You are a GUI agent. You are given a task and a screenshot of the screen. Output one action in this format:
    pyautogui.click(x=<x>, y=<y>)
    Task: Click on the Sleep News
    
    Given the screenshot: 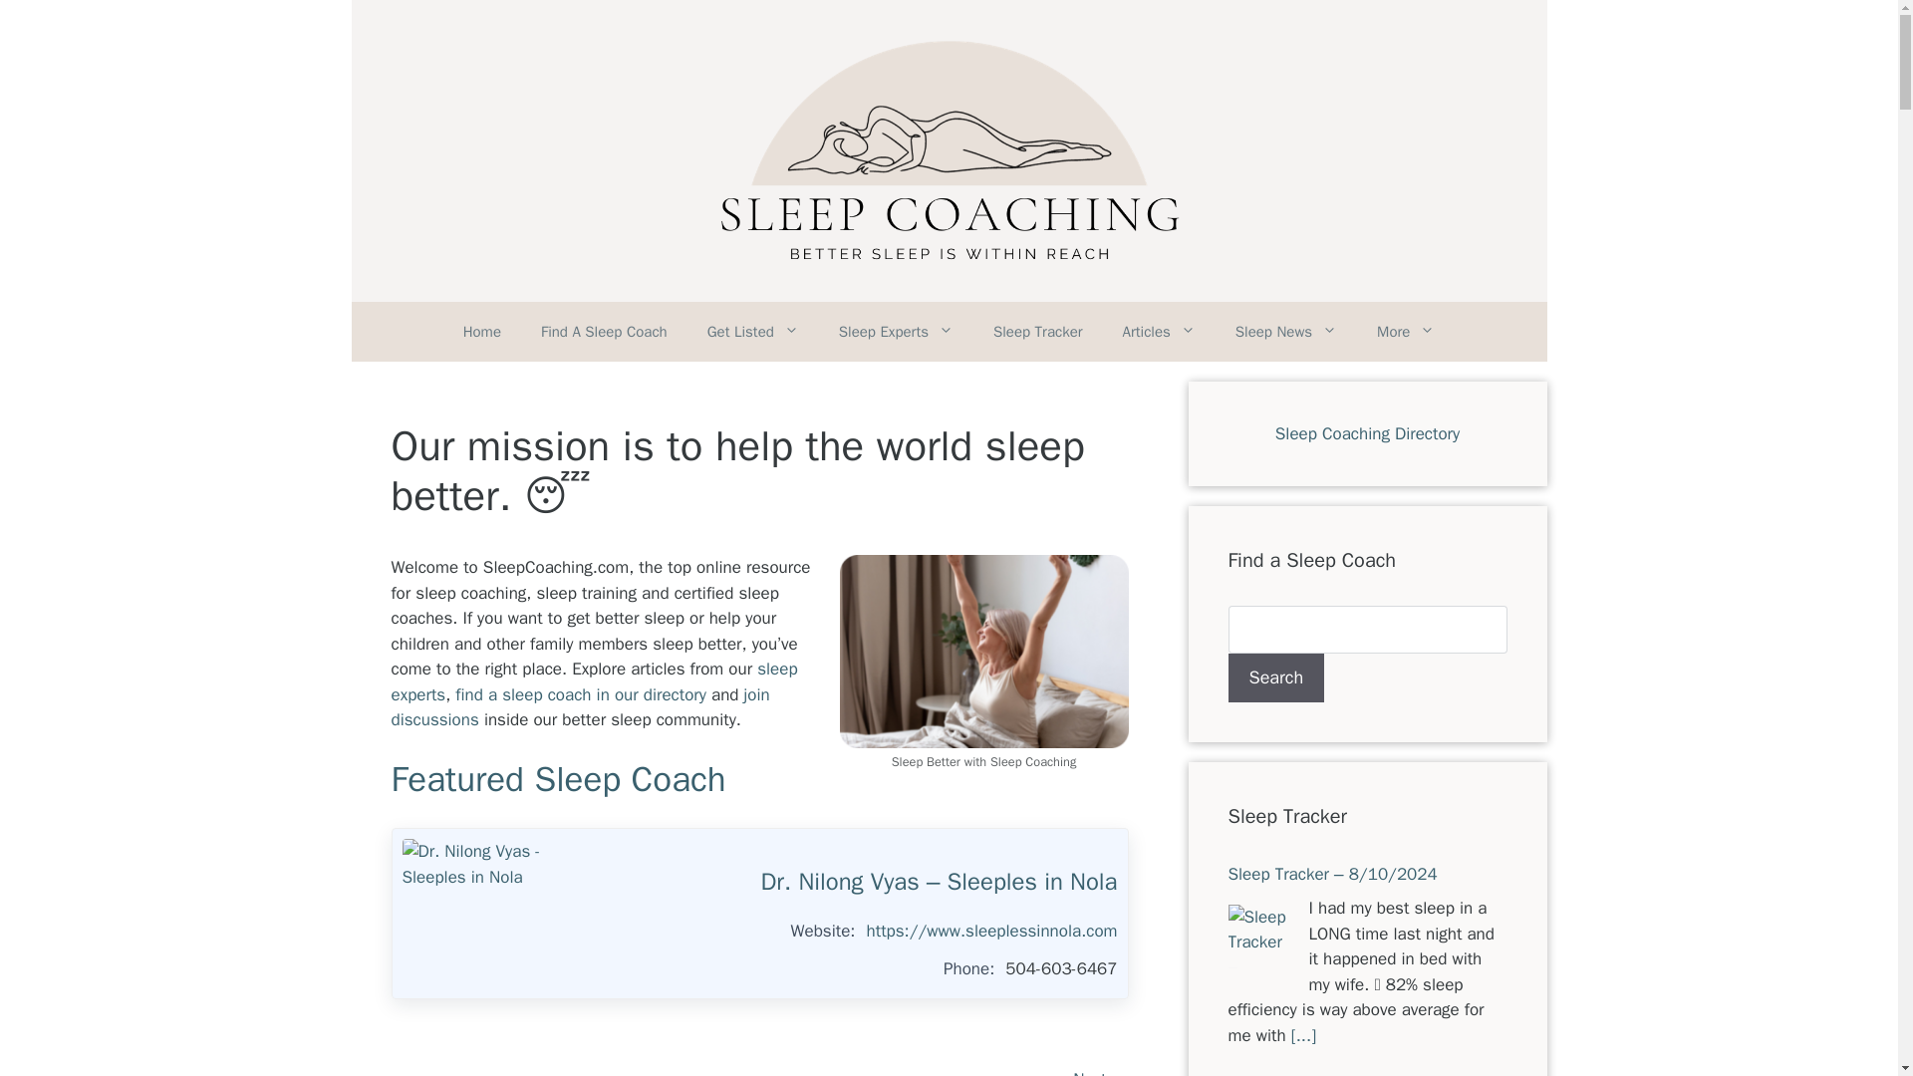 What is the action you would take?
    pyautogui.click(x=1285, y=331)
    